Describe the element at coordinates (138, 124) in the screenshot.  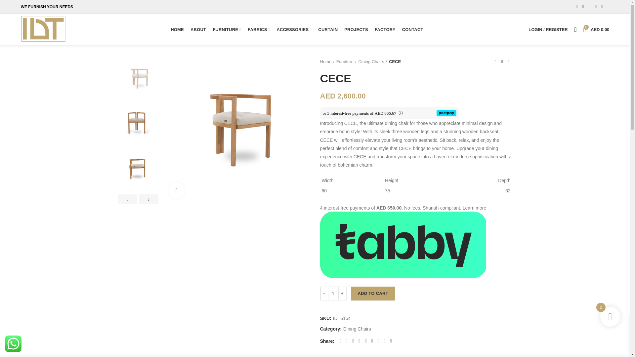
I see `2` at that location.